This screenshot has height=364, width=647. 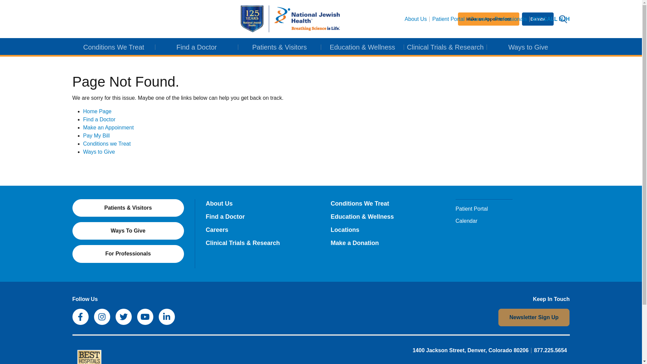 I want to click on Patient Portal, so click(x=448, y=19).